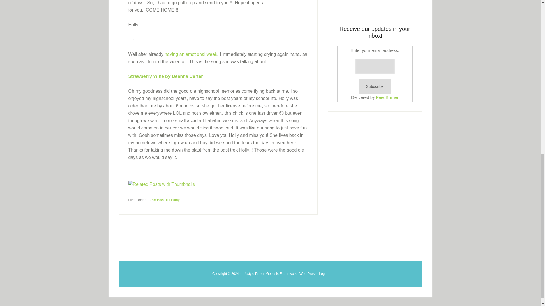 The height and width of the screenshot is (306, 545). Describe the element at coordinates (308, 273) in the screenshot. I see `WordPress` at that location.